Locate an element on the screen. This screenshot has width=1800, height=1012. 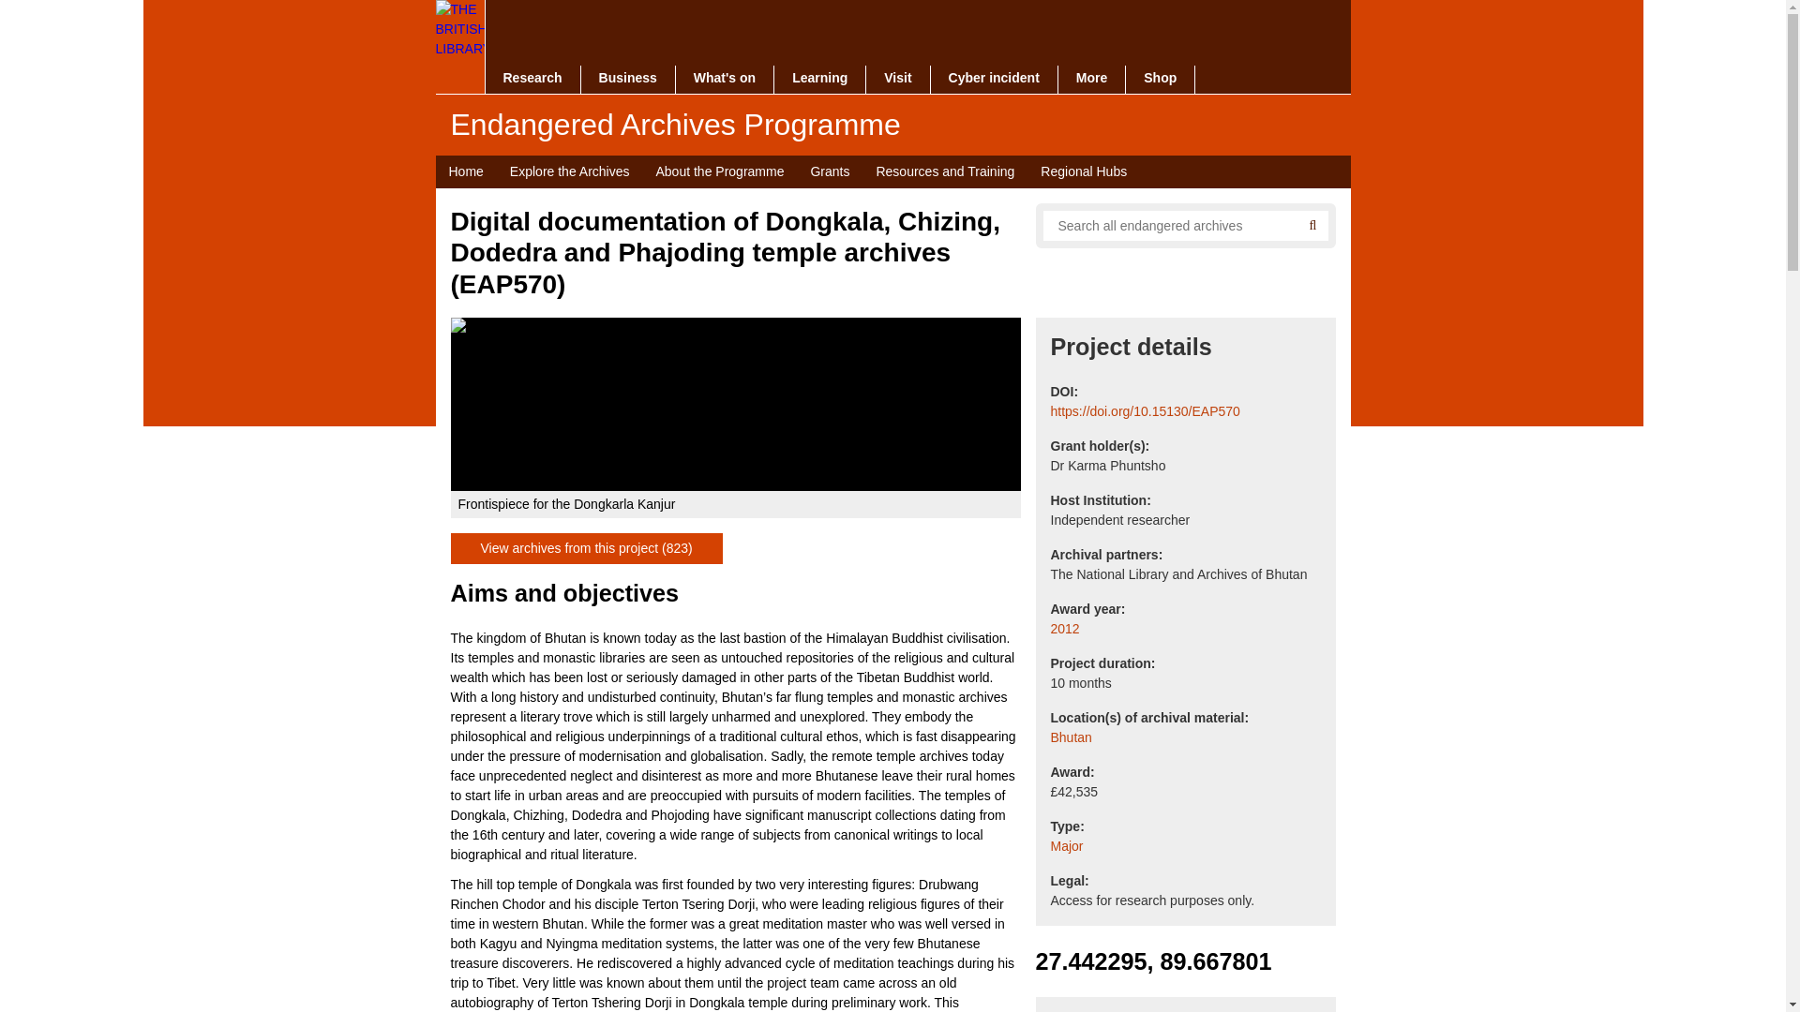
Learning is located at coordinates (819, 80).